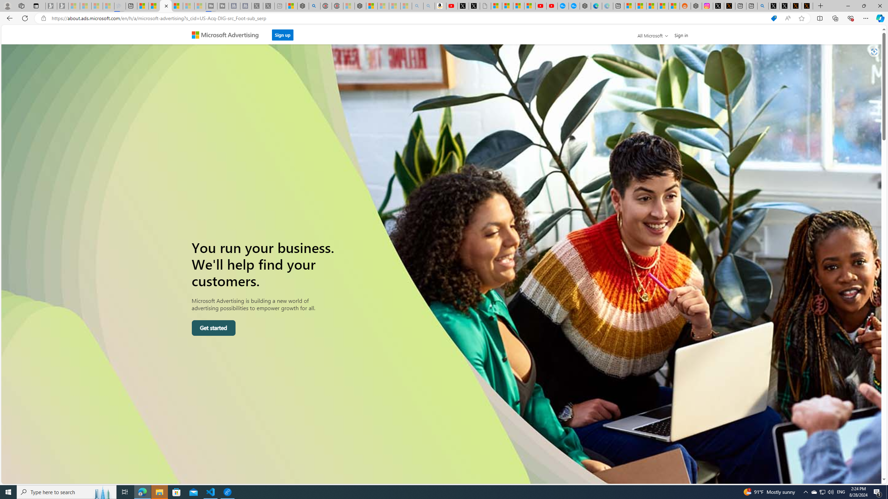 This screenshot has width=888, height=499. I want to click on Microsoft Advertising, so click(228, 35).